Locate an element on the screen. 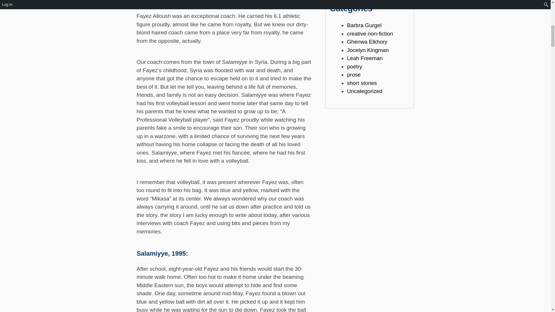 This screenshot has width=555, height=312. poetry is located at coordinates (354, 66).